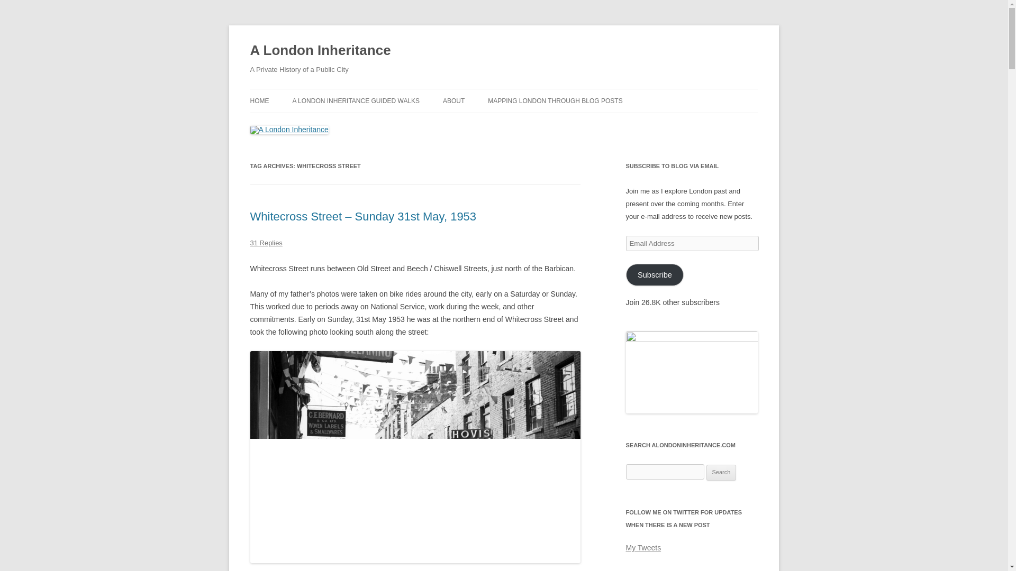 The height and width of the screenshot is (571, 1016). Describe the element at coordinates (320, 51) in the screenshot. I see `A London Inheritance` at that location.